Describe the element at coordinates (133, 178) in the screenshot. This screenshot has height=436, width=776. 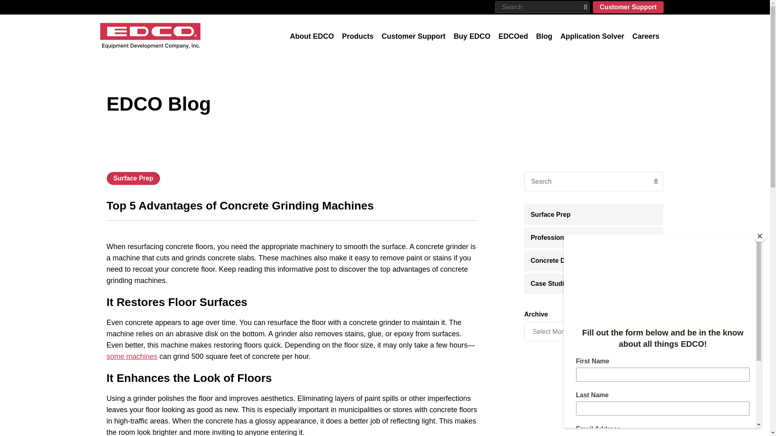
I see `Surface Prep` at that location.